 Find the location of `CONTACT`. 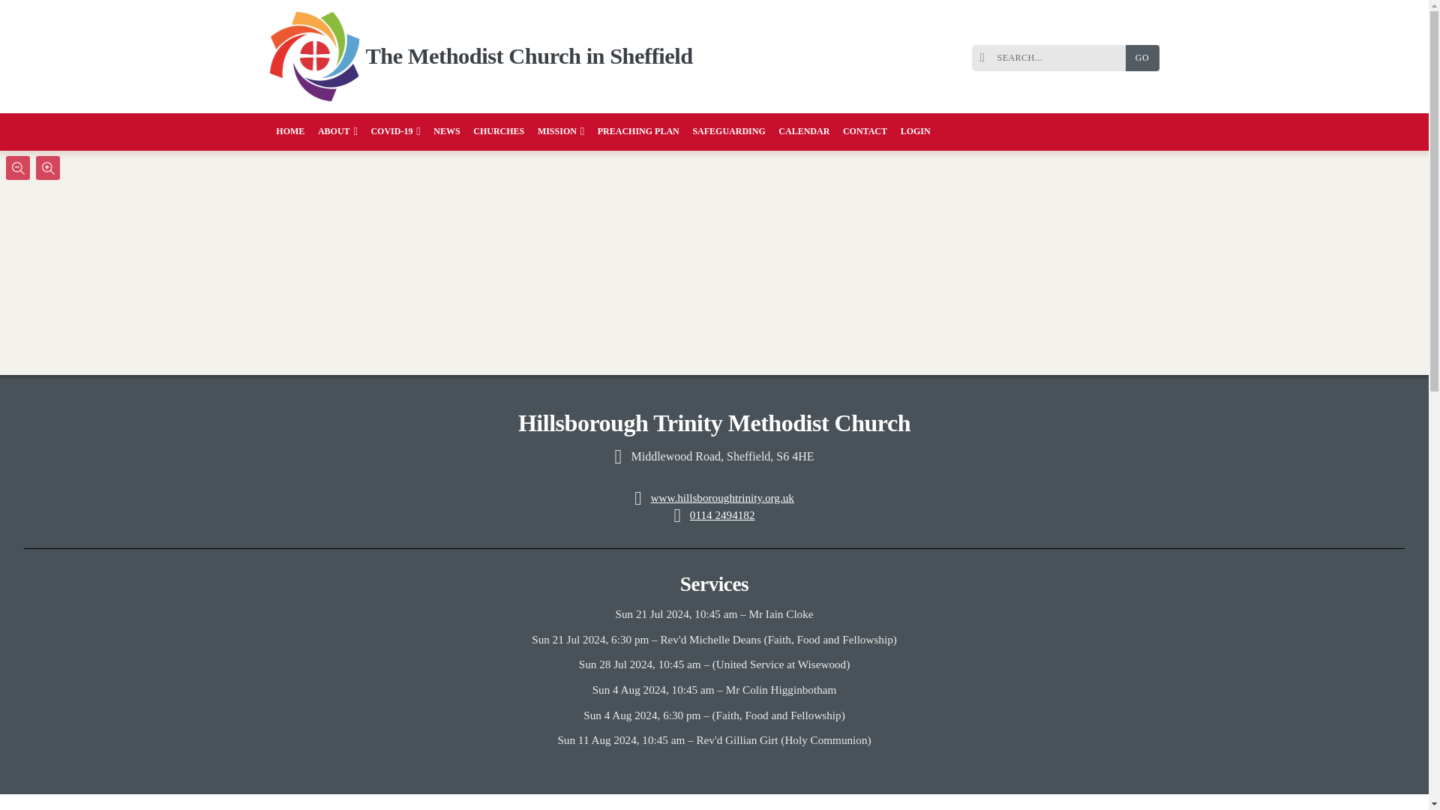

CONTACT is located at coordinates (865, 132).